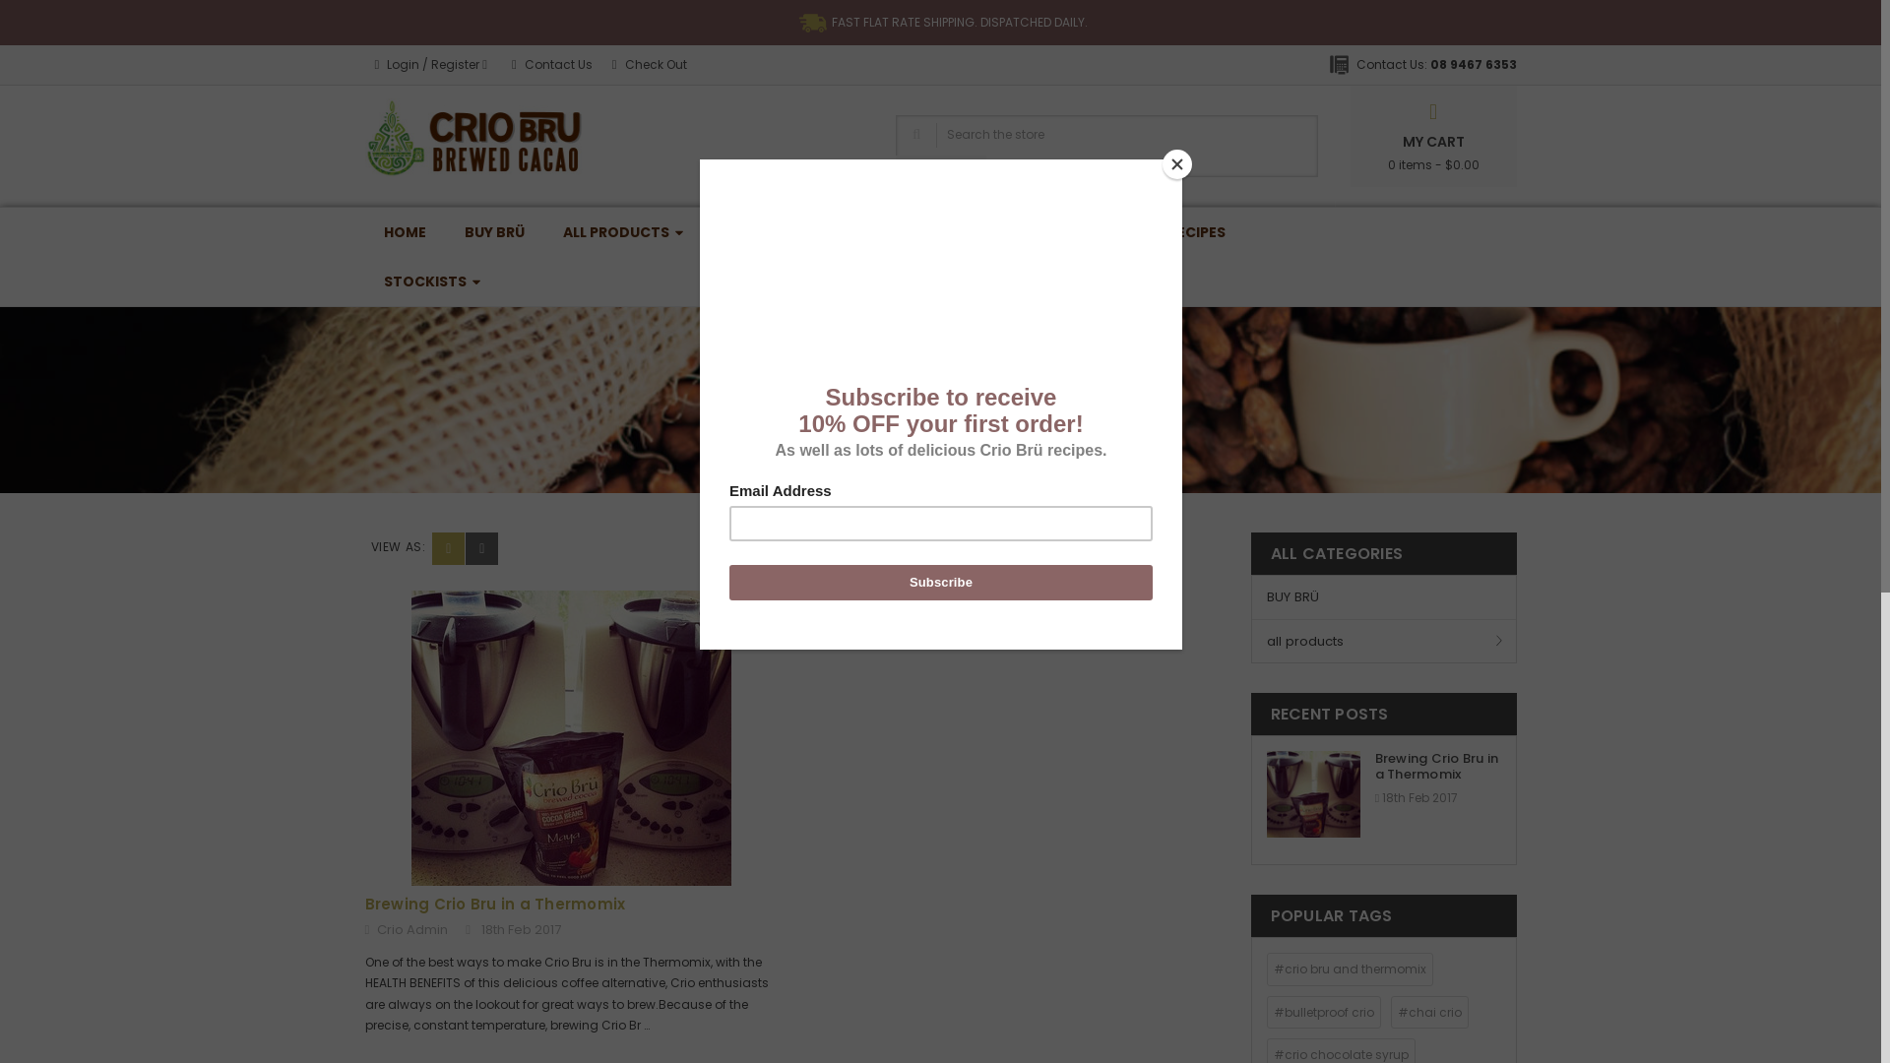  Describe the element at coordinates (1002, 423) in the screenshot. I see `make crio in thermomix` at that location.